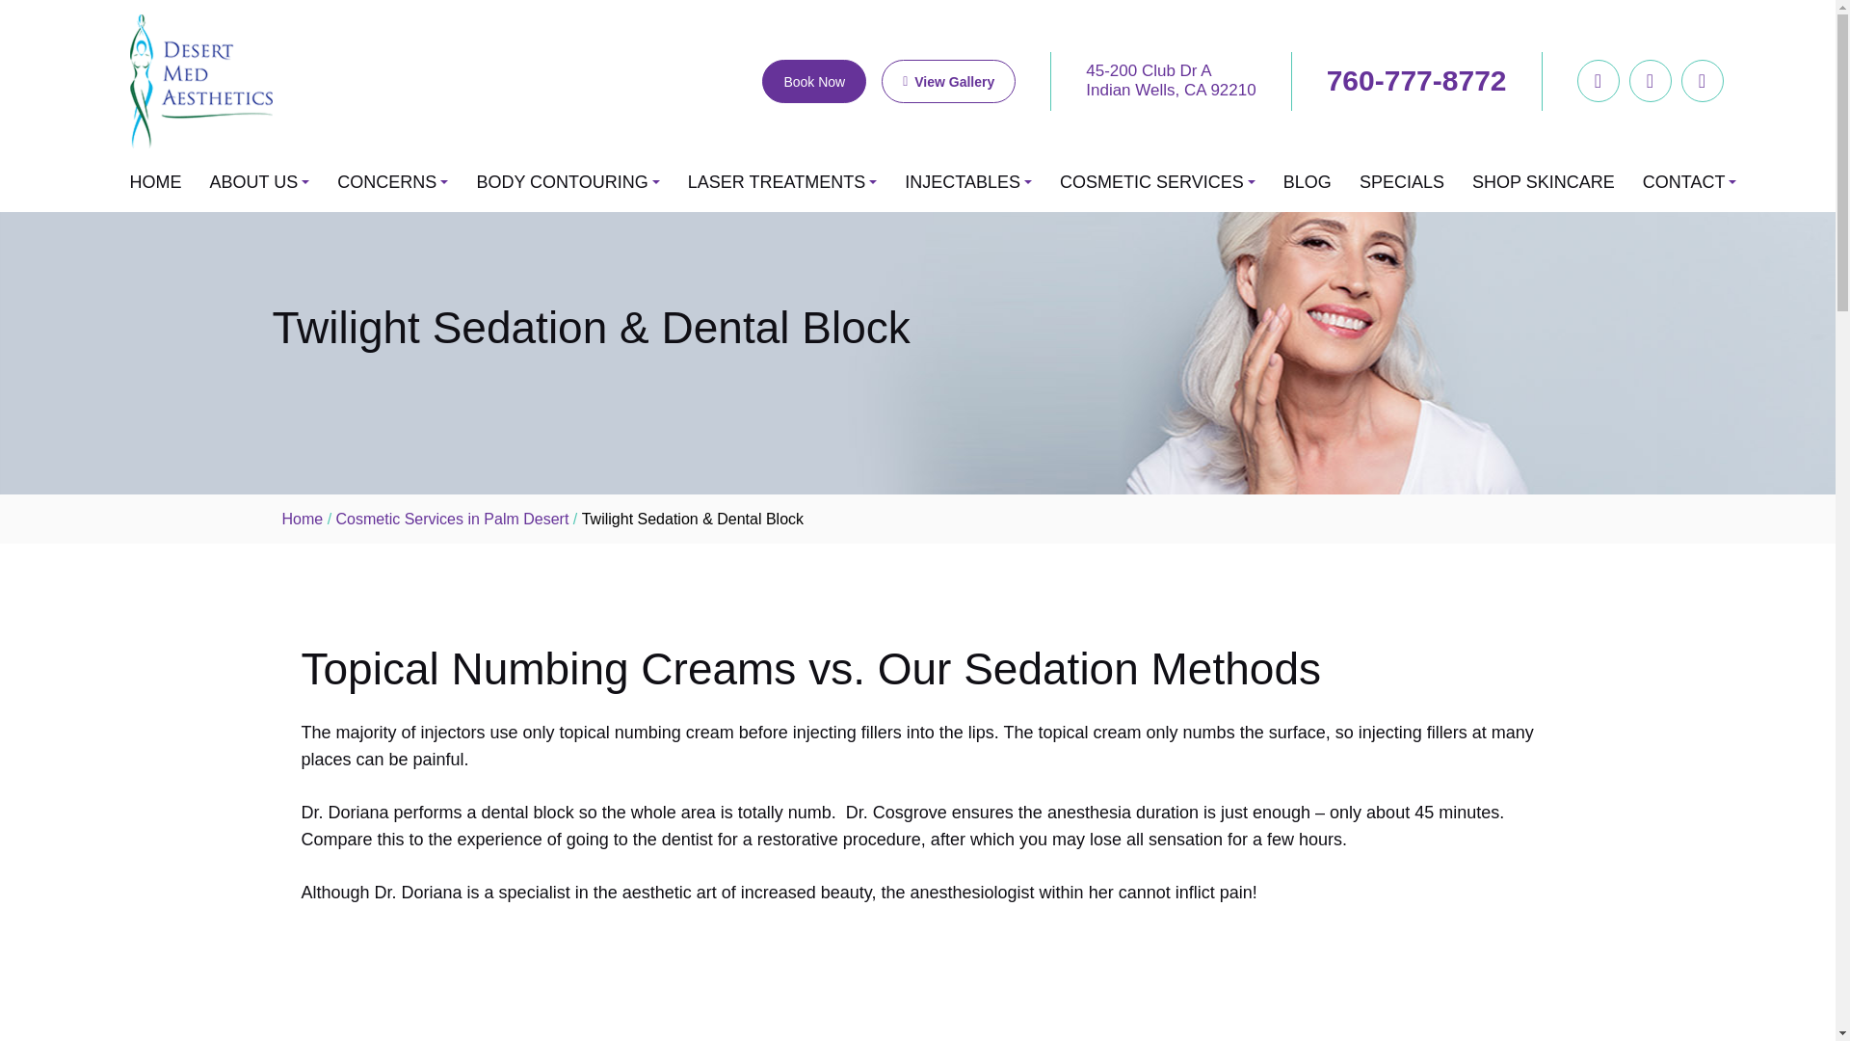 This screenshot has height=1041, width=1850. I want to click on BODY CONTOURING, so click(561, 181).